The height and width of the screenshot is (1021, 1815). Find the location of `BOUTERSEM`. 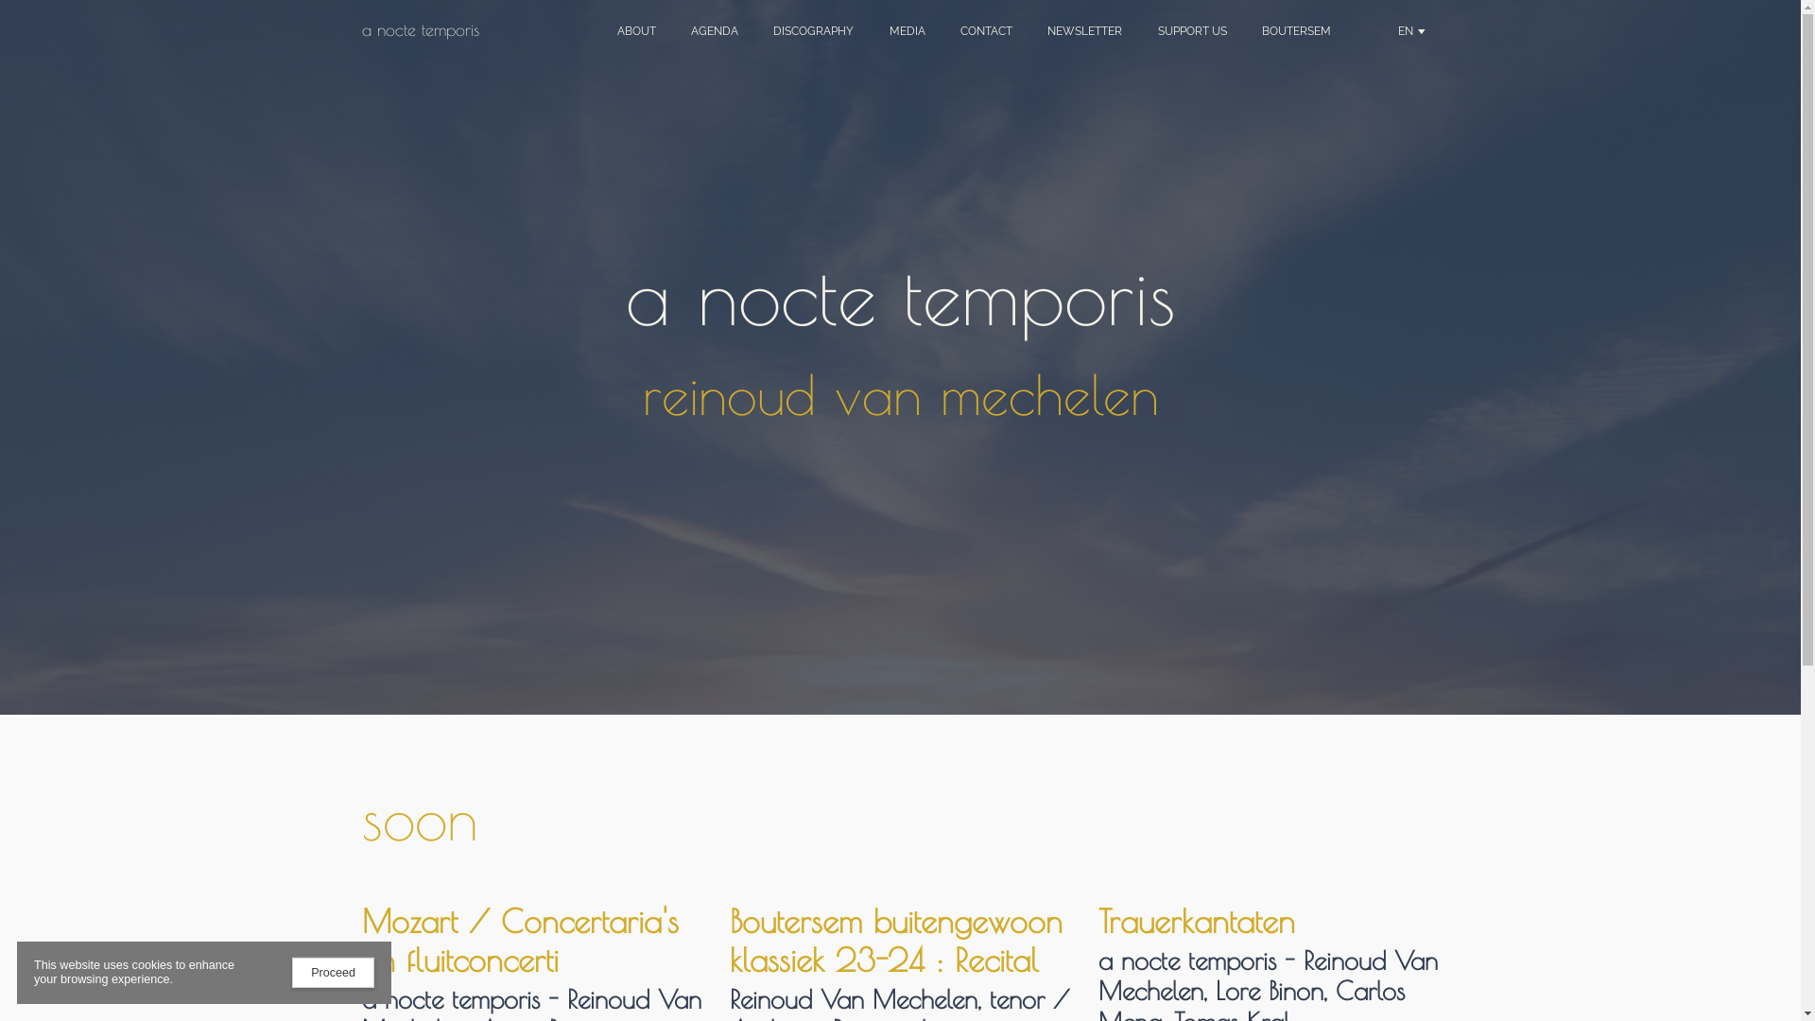

BOUTERSEM is located at coordinates (1297, 32).